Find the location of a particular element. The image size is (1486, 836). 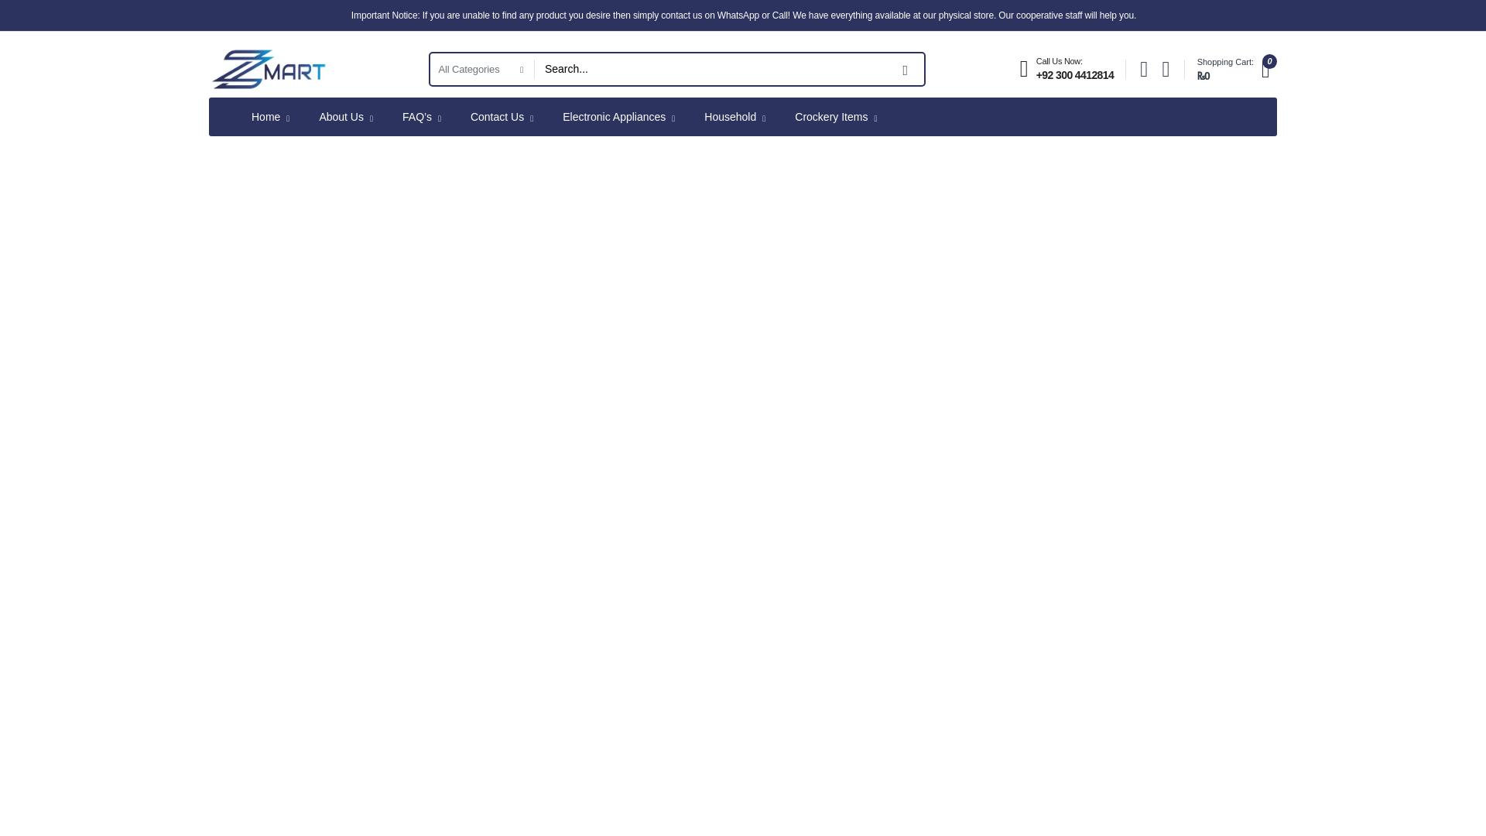

Household is located at coordinates (734, 116).